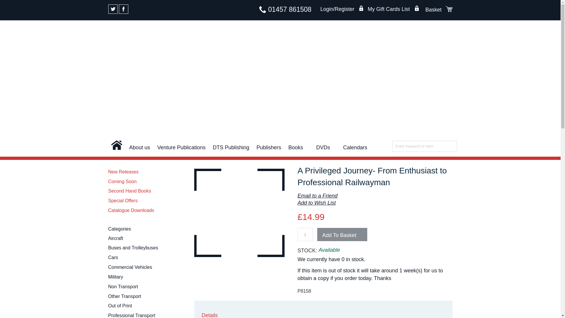 The width and height of the screenshot is (565, 318). Describe the element at coordinates (139, 148) in the screenshot. I see `About us` at that location.